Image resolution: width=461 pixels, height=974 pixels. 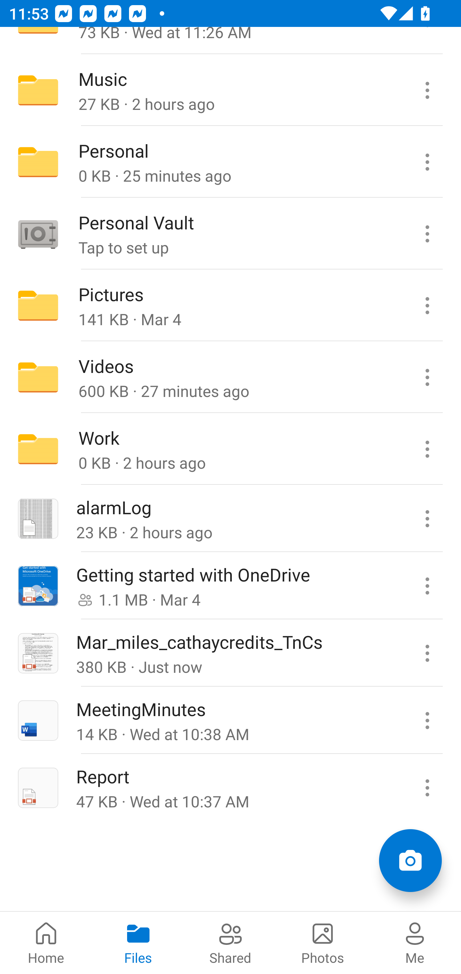 I want to click on Work commands, so click(x=427, y=449).